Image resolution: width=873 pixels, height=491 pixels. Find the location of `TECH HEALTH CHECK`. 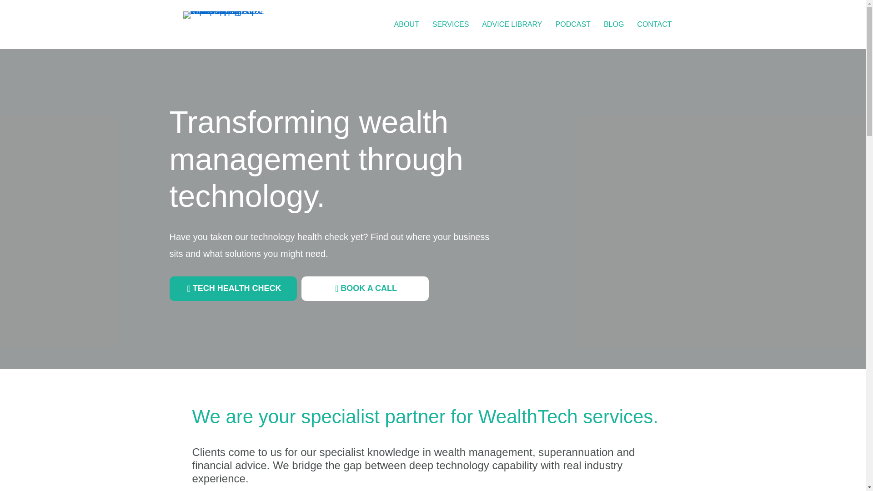

TECH HEALTH CHECK is located at coordinates (233, 289).